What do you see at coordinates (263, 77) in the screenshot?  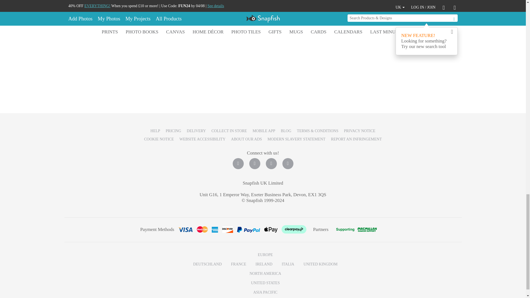 I see `Customer reviews powered by Trustpilot` at bounding box center [263, 77].